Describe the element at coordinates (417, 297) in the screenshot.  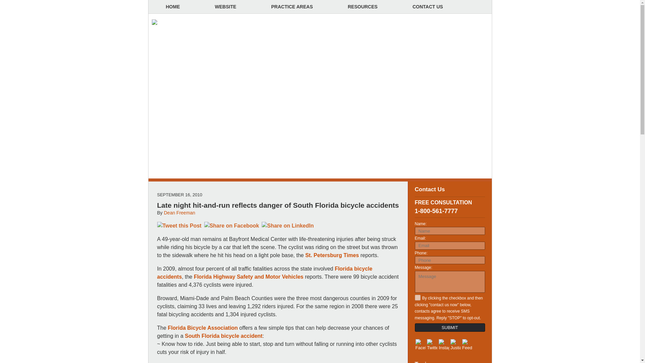
I see `Yes` at that location.